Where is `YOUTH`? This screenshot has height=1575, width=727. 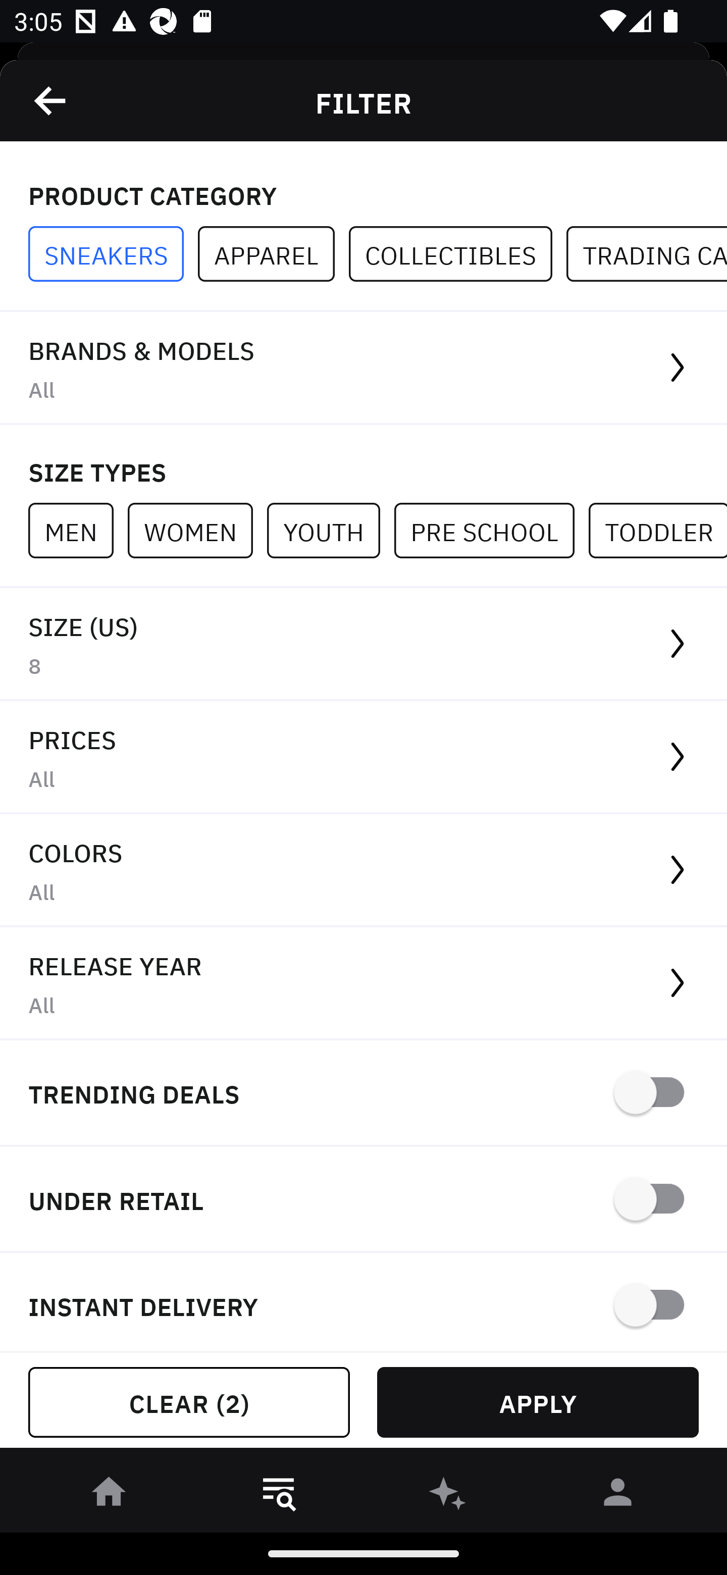 YOUTH is located at coordinates (330, 530).